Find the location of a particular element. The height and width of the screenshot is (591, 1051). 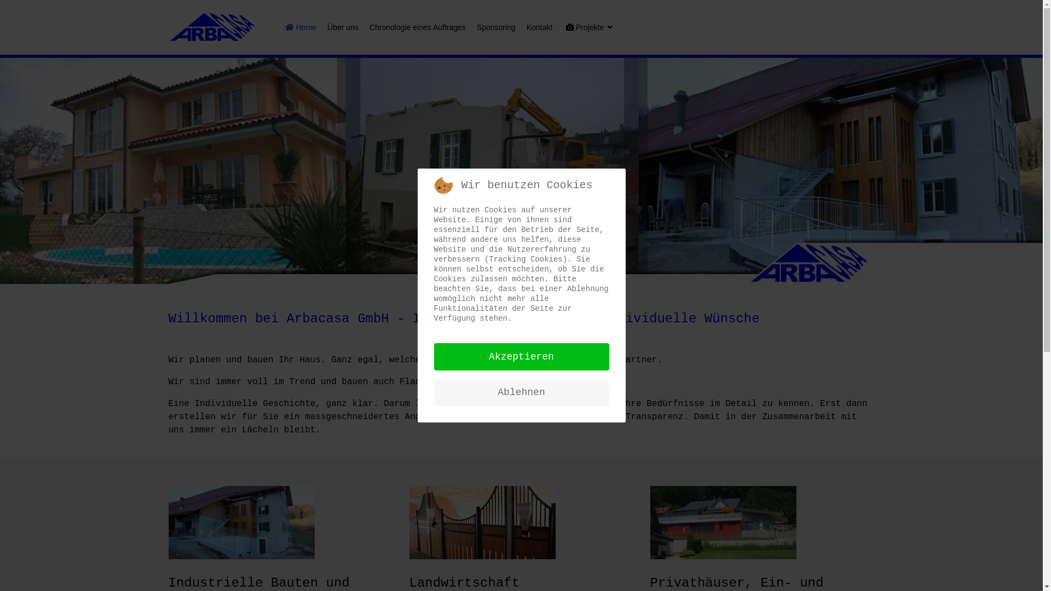

Projekte is located at coordinates (585, 27).